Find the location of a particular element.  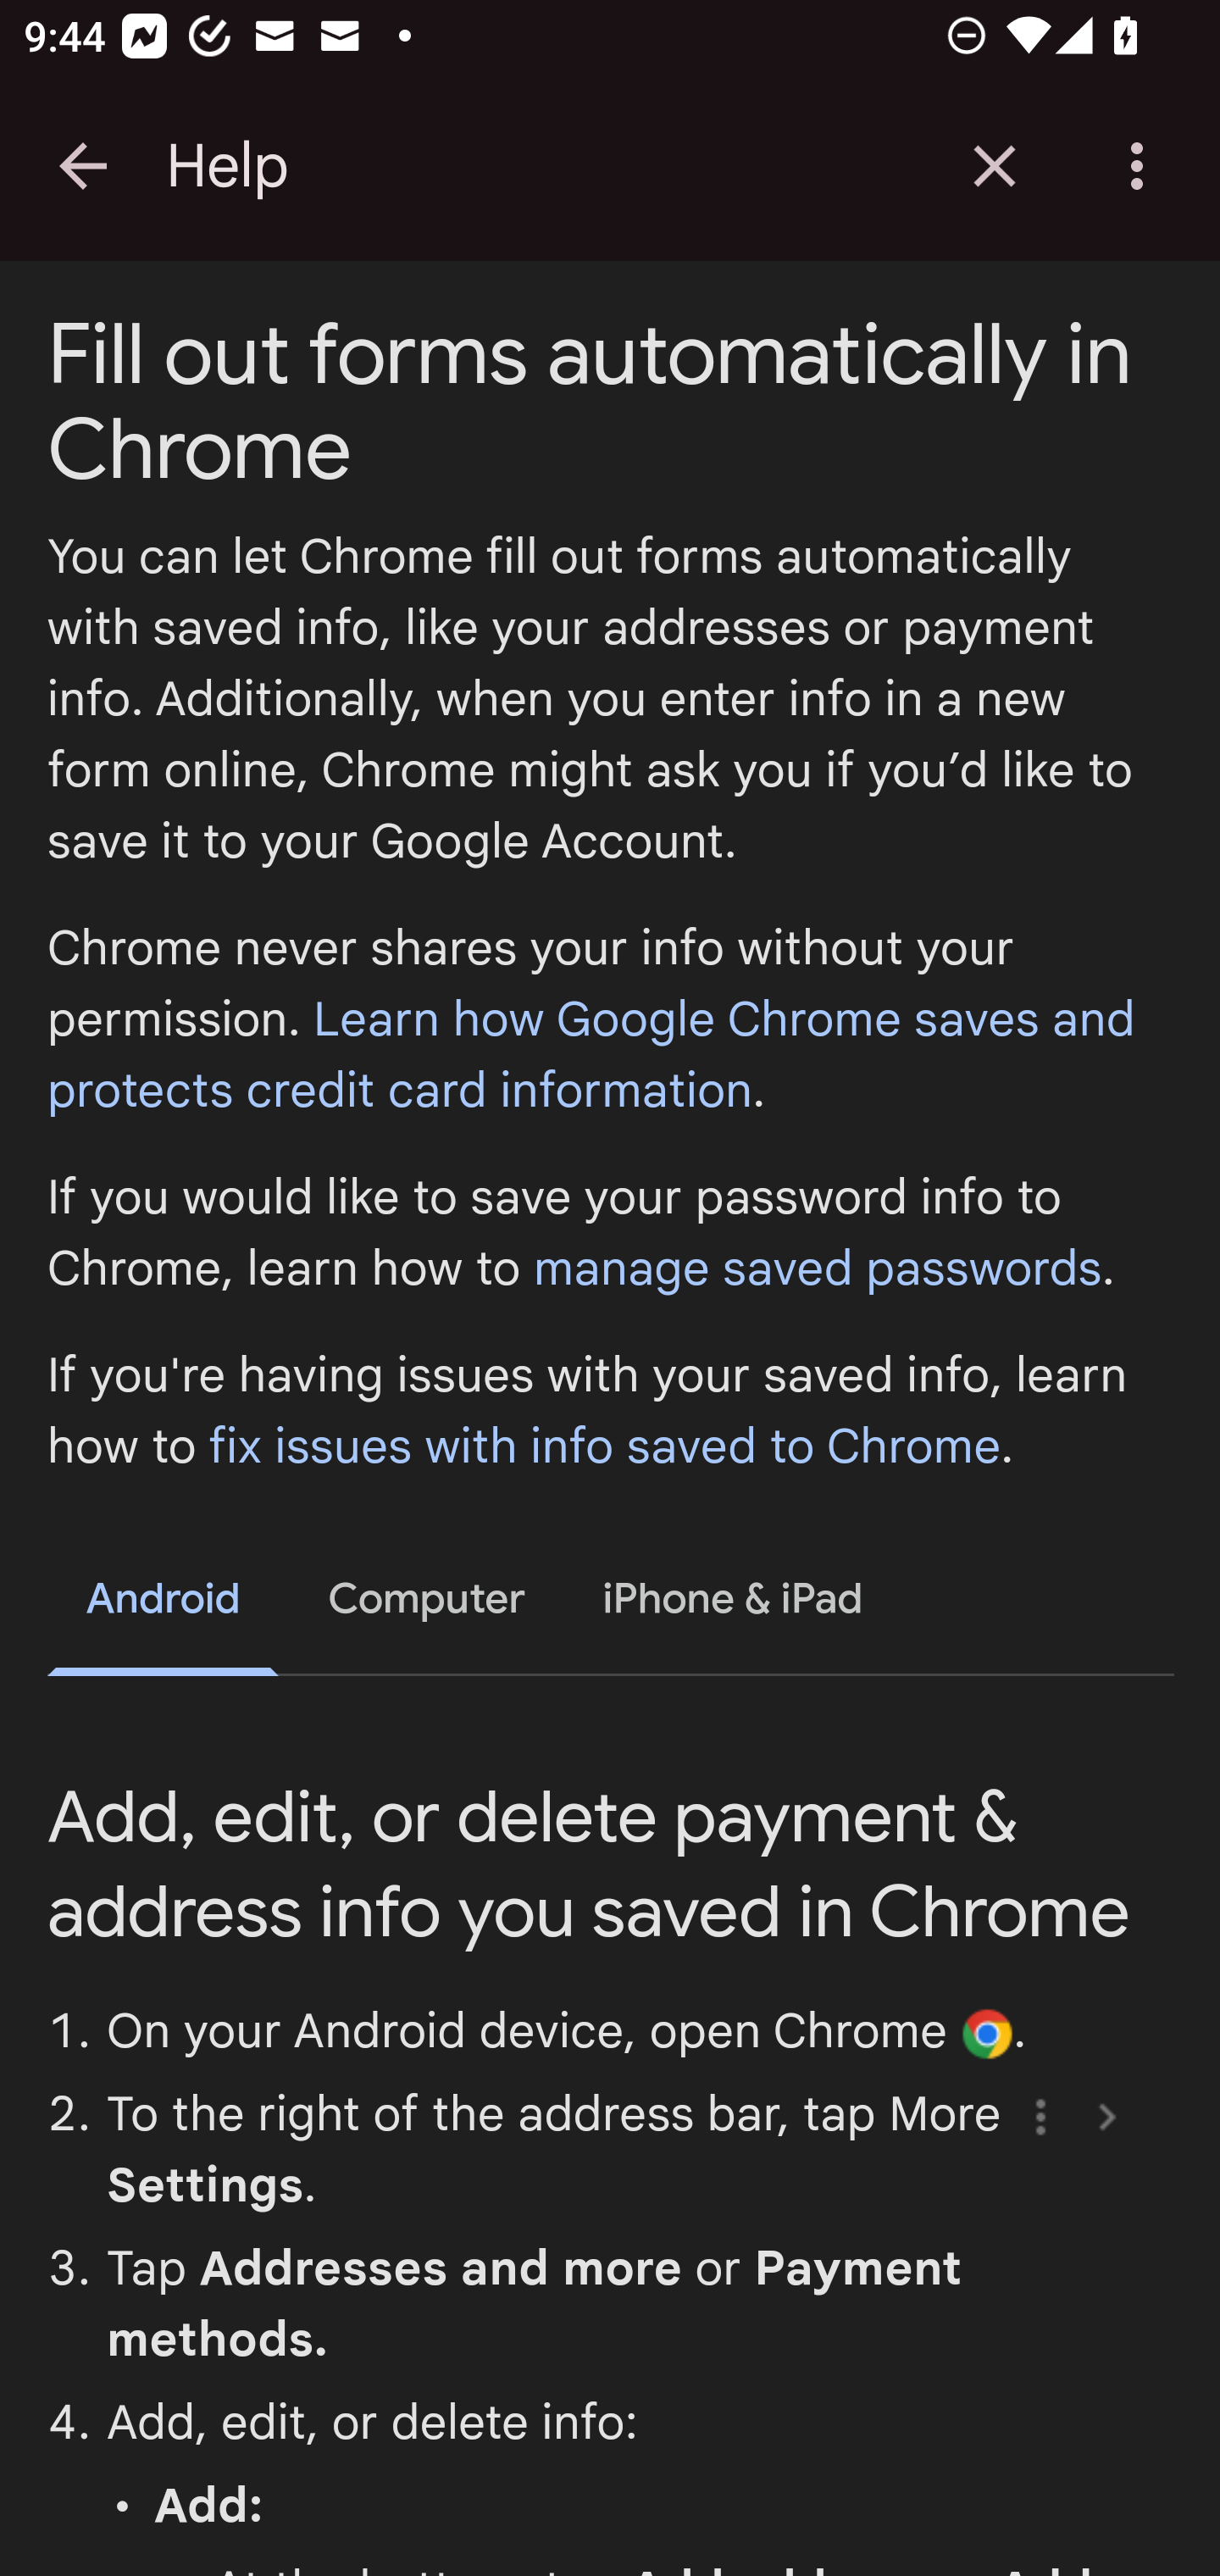

Computer is located at coordinates (426, 1600).